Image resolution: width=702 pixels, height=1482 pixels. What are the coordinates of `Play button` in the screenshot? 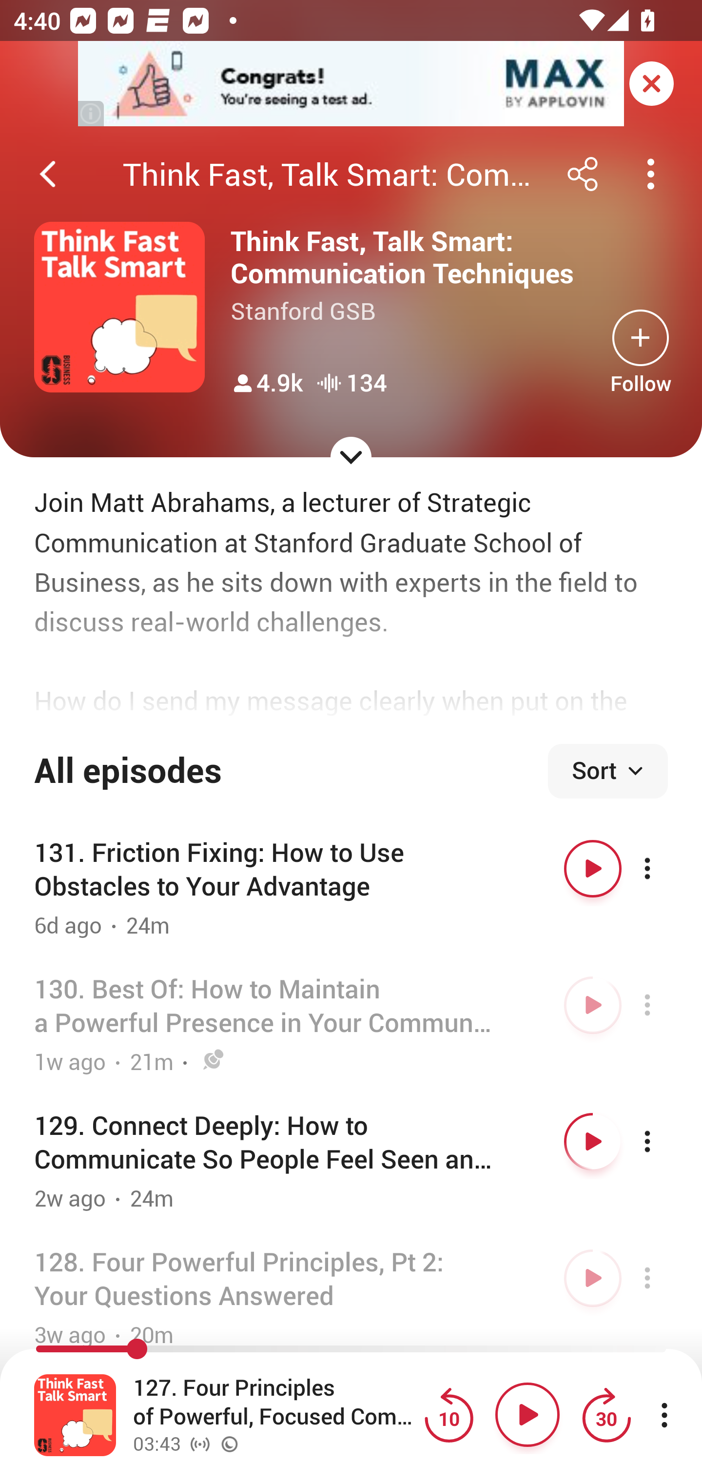 It's located at (527, 1415).